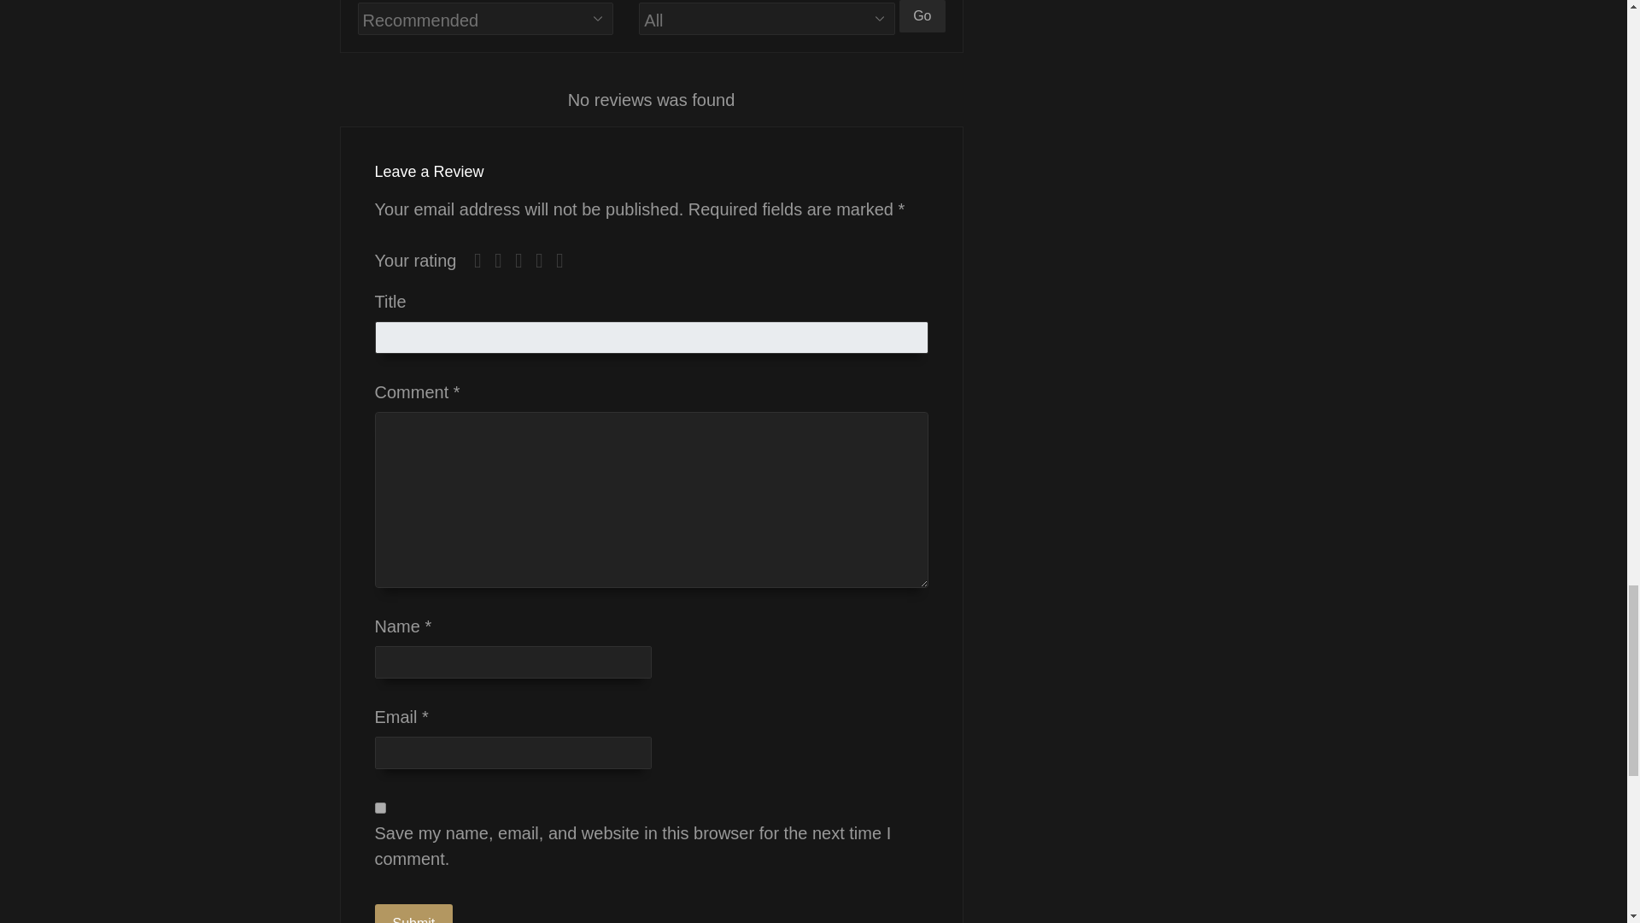 The width and height of the screenshot is (1640, 923). What do you see at coordinates (379, 807) in the screenshot?
I see `yes` at bounding box center [379, 807].